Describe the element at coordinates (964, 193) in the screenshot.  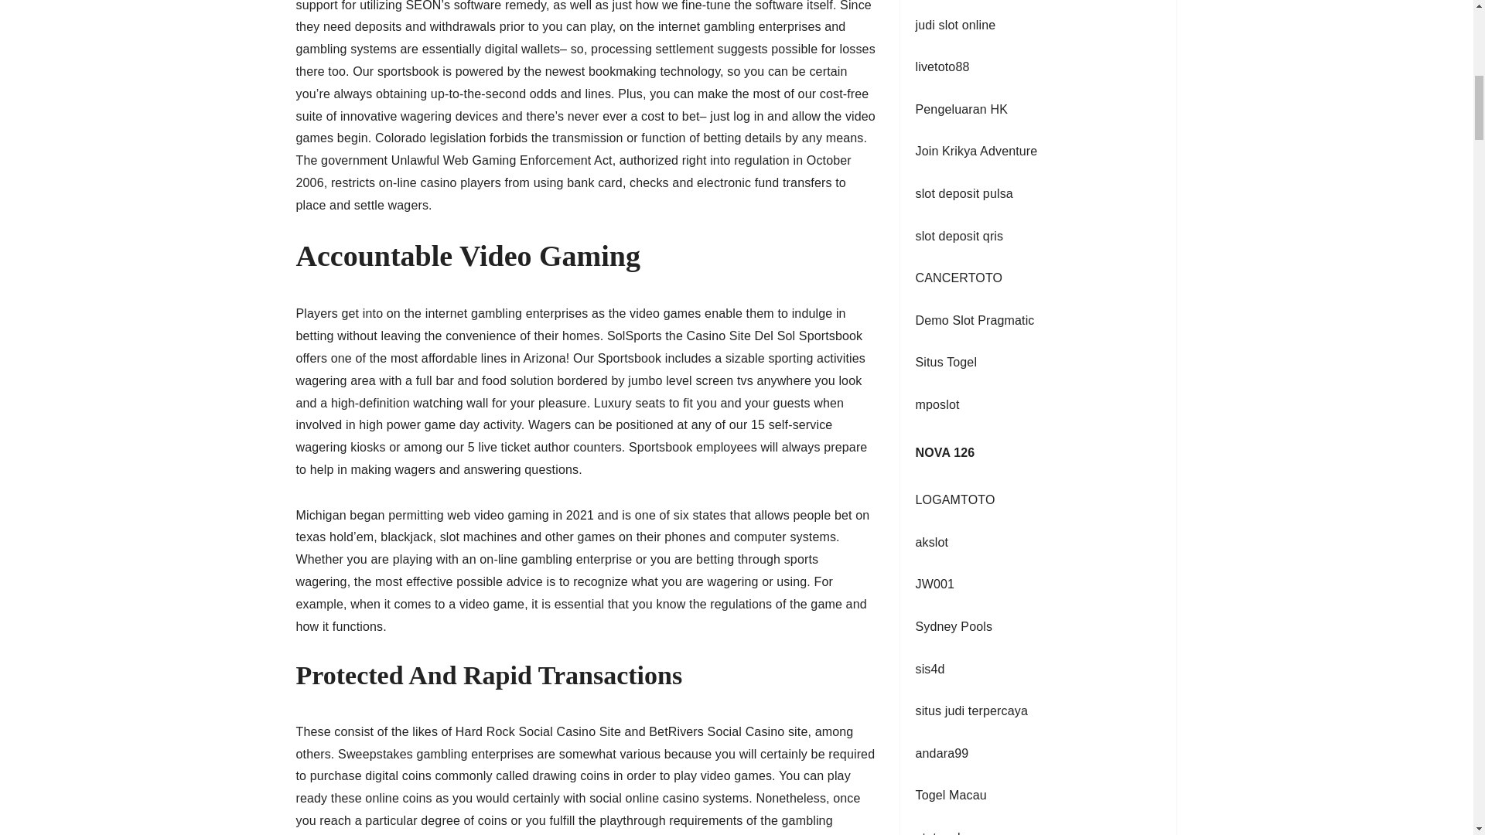
I see `slot deposit pulsa` at that location.